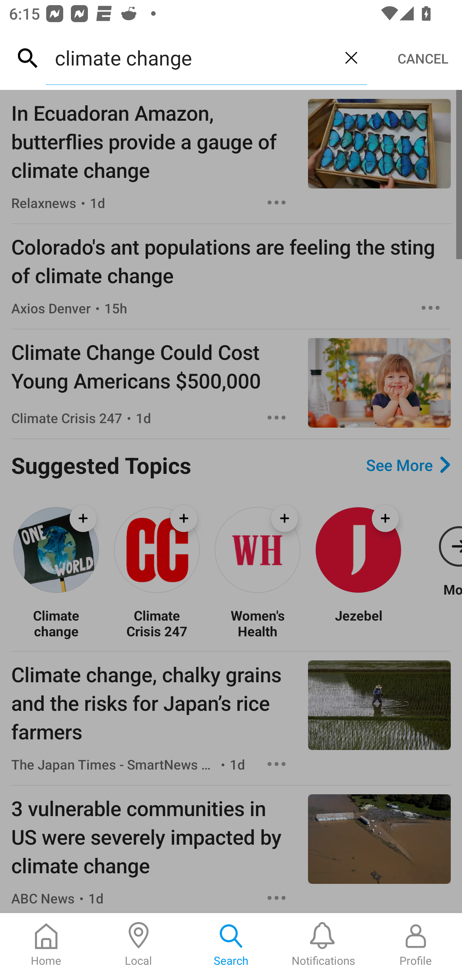 The width and height of the screenshot is (462, 976). Describe the element at coordinates (351, 57) in the screenshot. I see `Clear query` at that location.